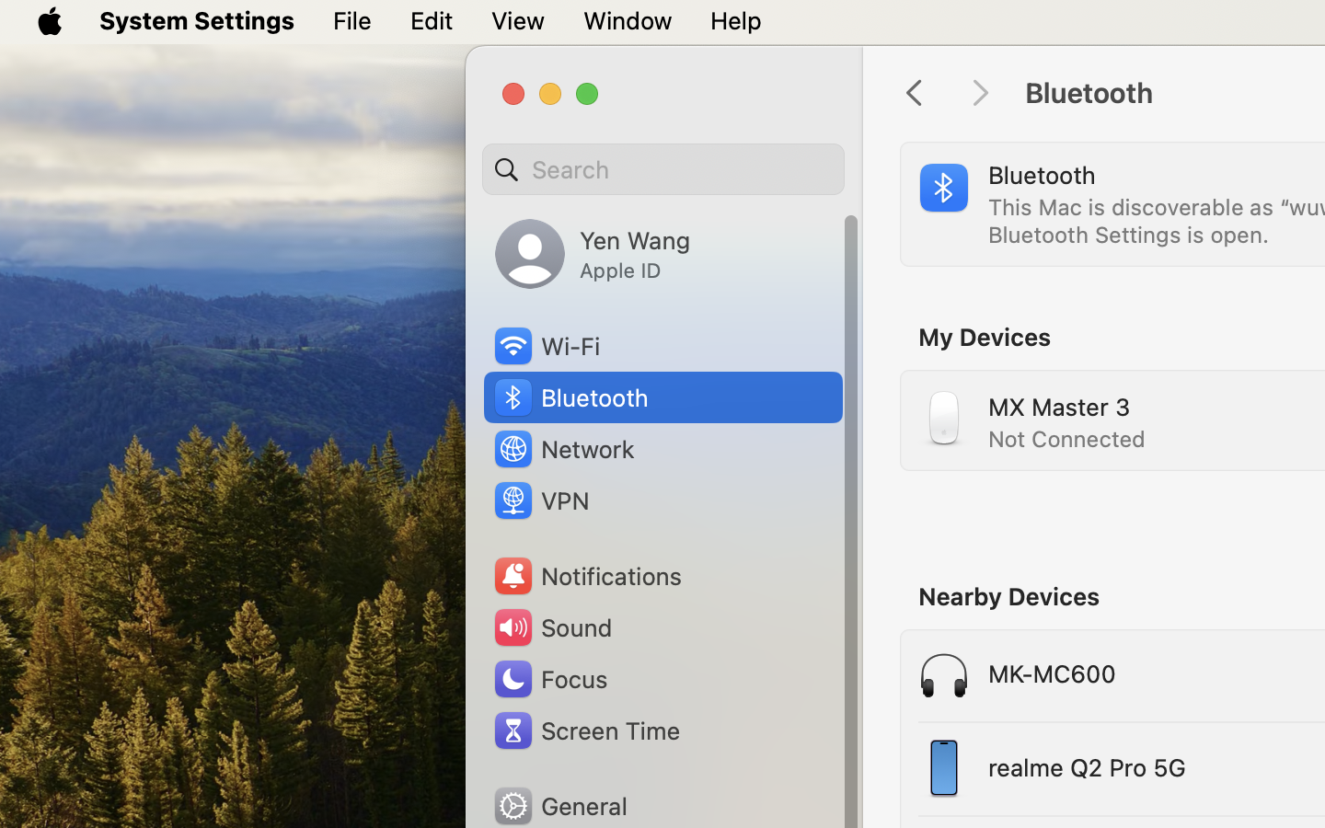 The image size is (1325, 828). What do you see at coordinates (540, 500) in the screenshot?
I see `VPN` at bounding box center [540, 500].